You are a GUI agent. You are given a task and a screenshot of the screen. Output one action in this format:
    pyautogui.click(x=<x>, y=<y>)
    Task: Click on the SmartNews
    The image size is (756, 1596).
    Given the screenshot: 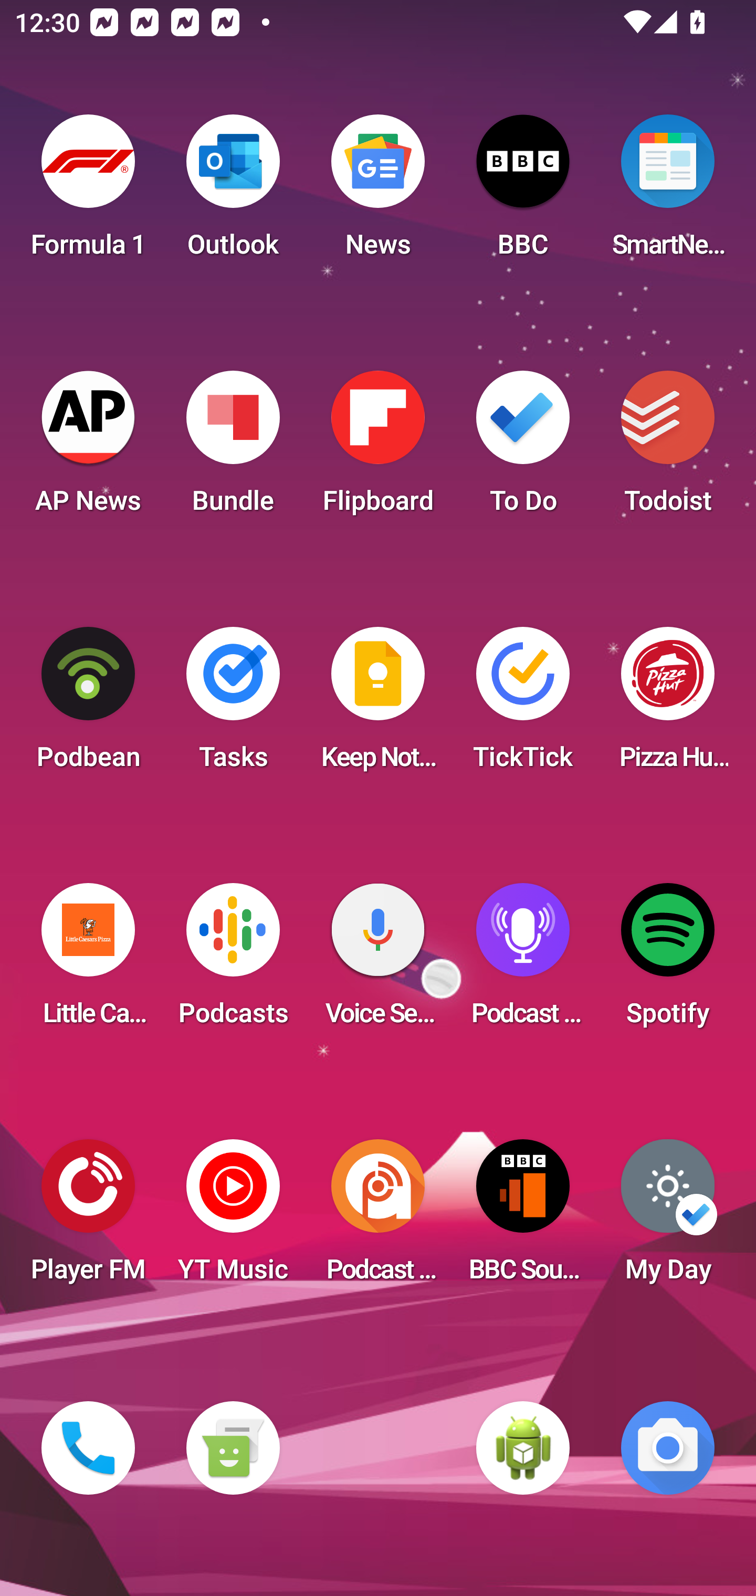 What is the action you would take?
    pyautogui.click(x=668, y=192)
    